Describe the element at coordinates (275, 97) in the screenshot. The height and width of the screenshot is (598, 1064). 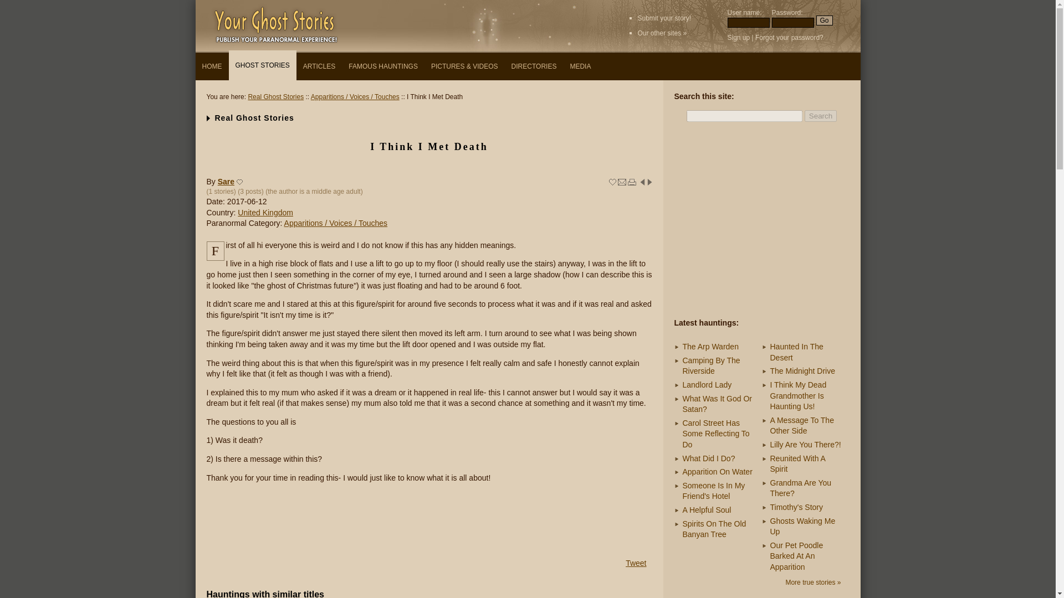
I see `Real Ghost Stories` at that location.